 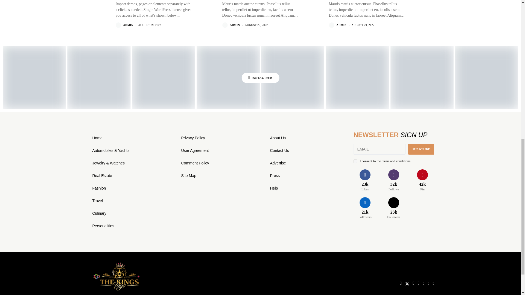 I want to click on Posts by admin, so click(x=341, y=25).